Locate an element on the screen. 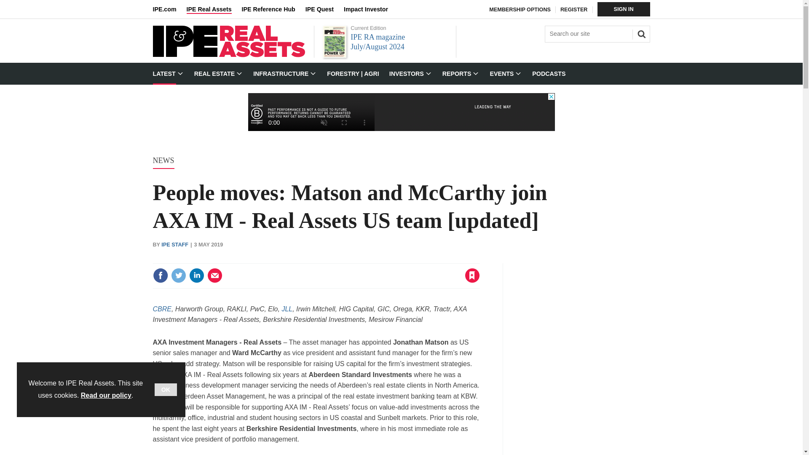  IPE Quest is located at coordinates (324, 9).